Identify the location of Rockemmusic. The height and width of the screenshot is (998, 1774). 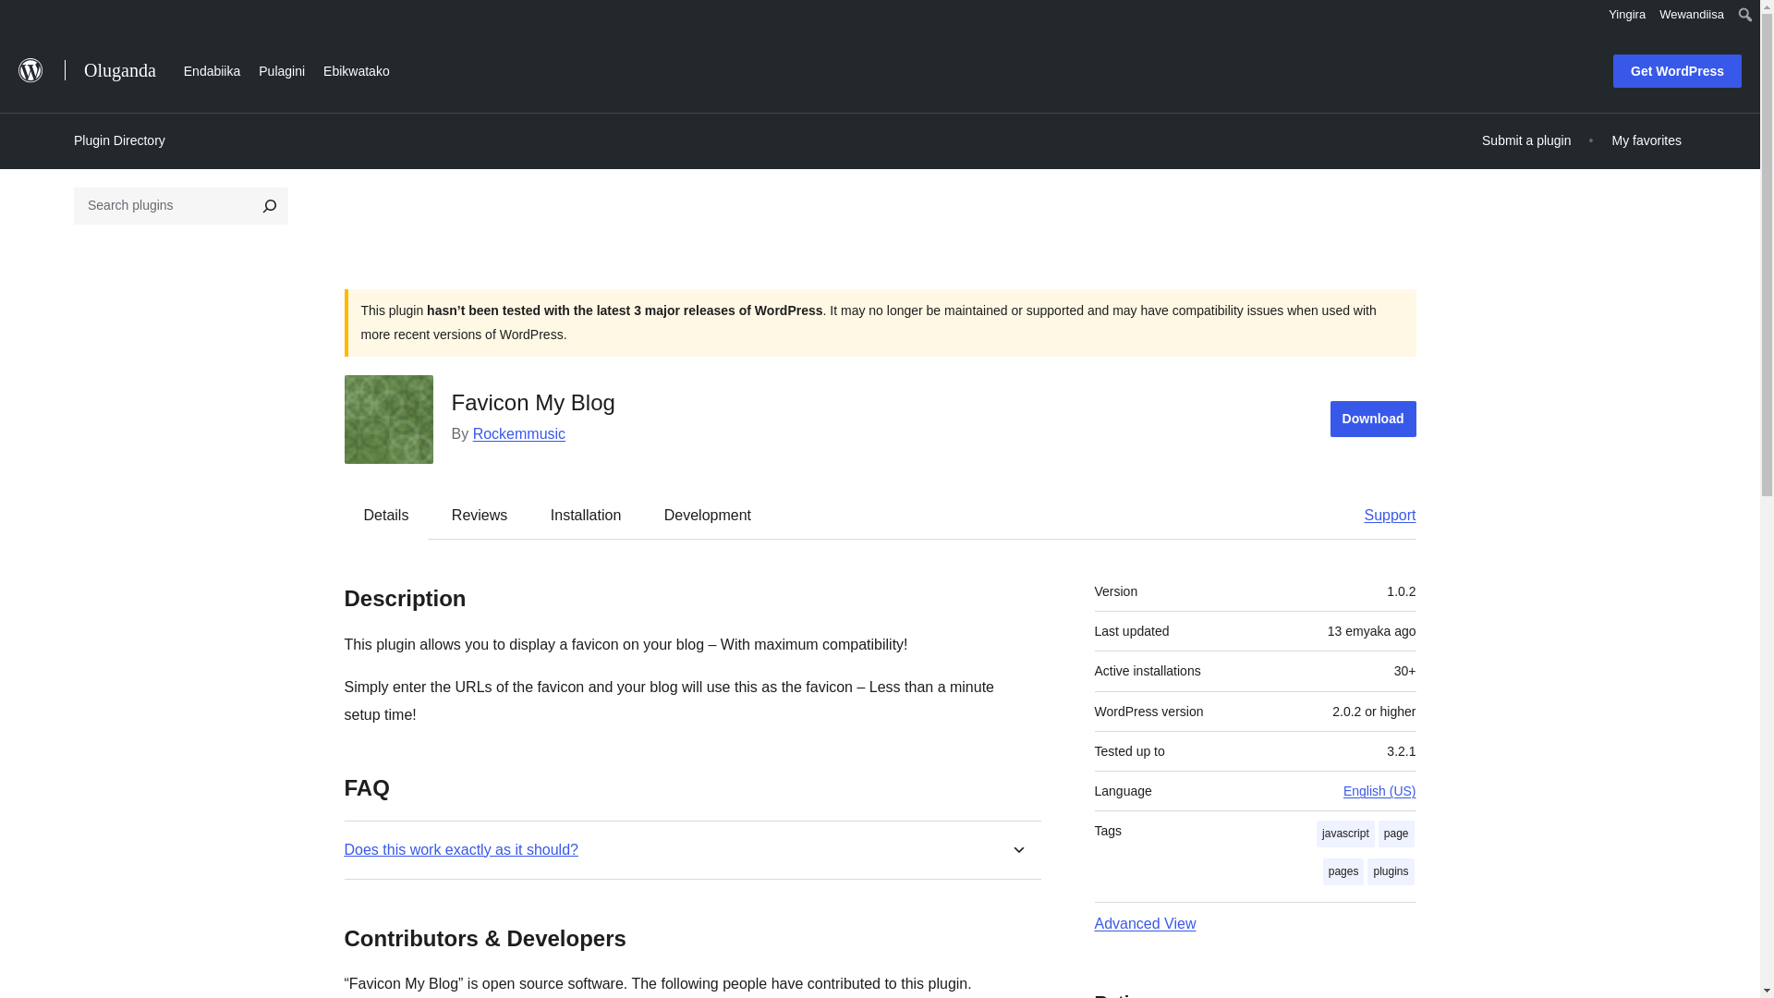
(519, 434).